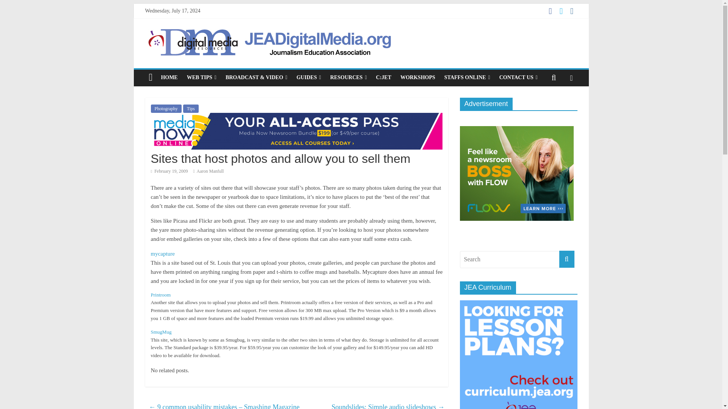  Describe the element at coordinates (202, 77) in the screenshot. I see `WEB TIPS` at that location.